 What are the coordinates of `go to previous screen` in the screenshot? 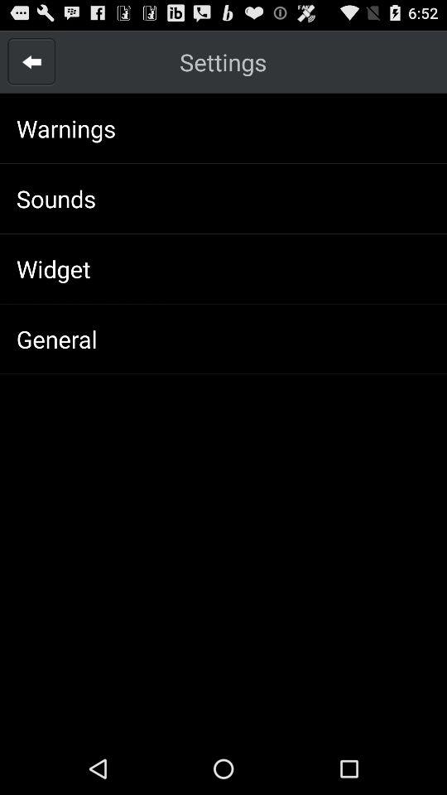 It's located at (31, 61).